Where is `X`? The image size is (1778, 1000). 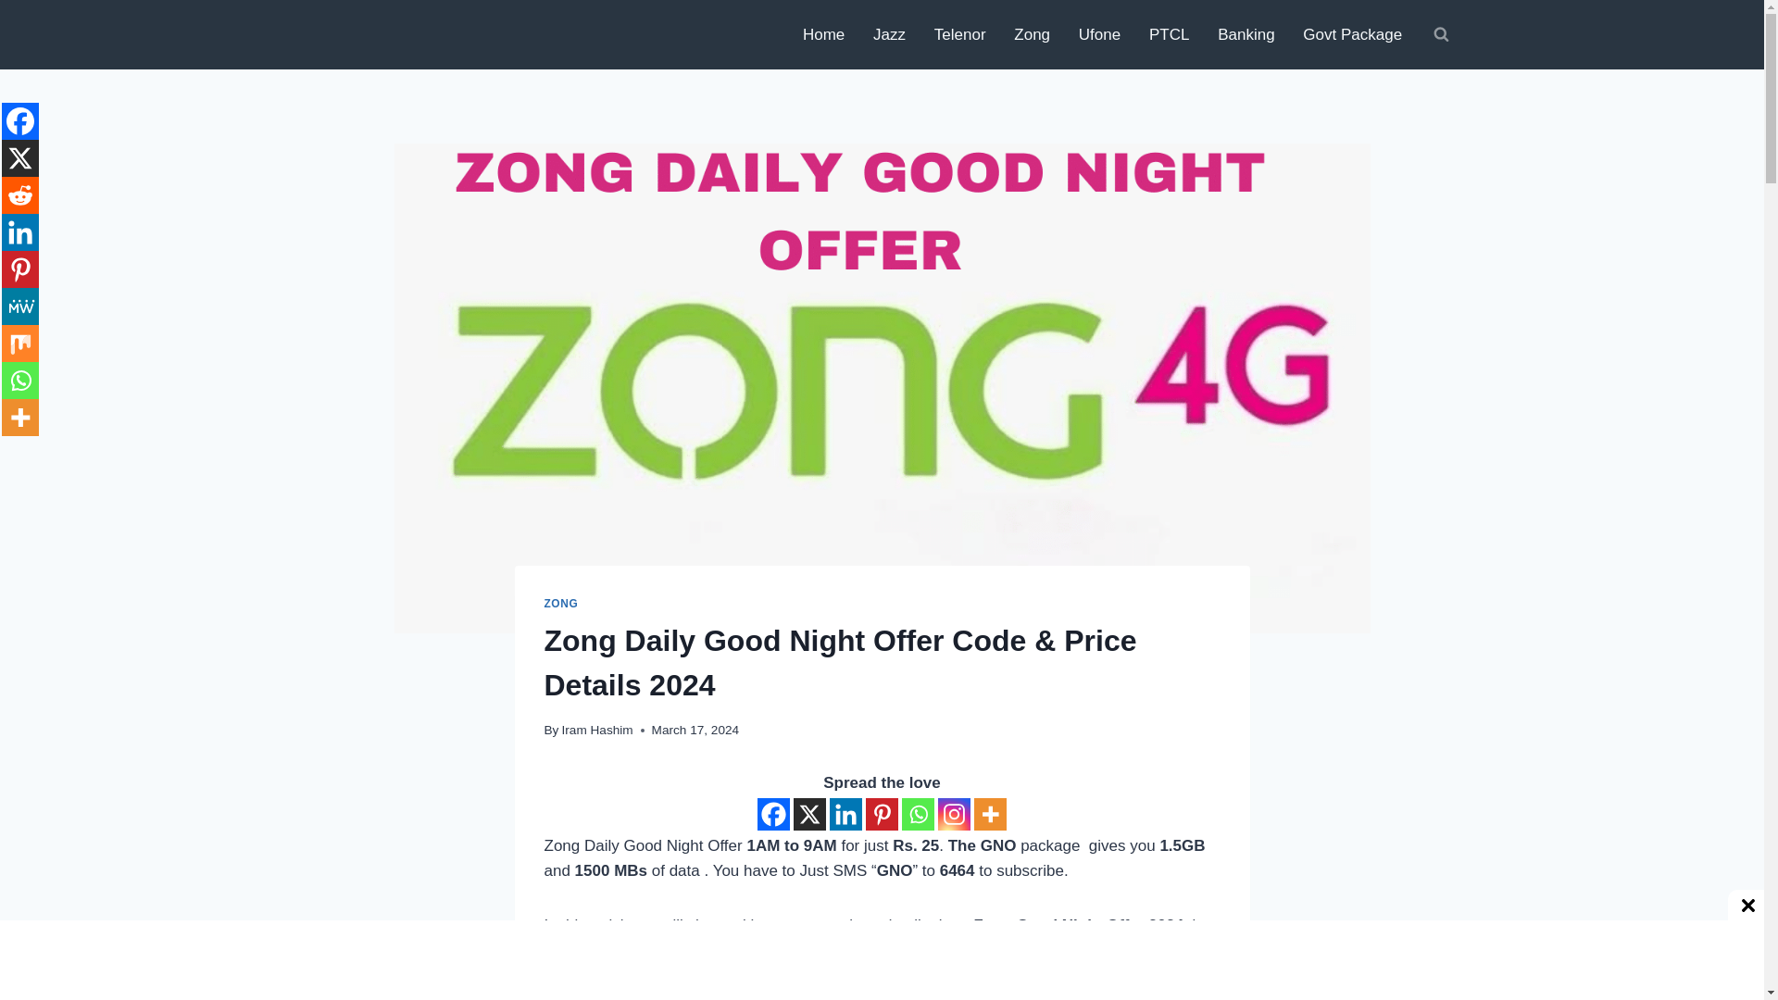
X is located at coordinates (809, 814).